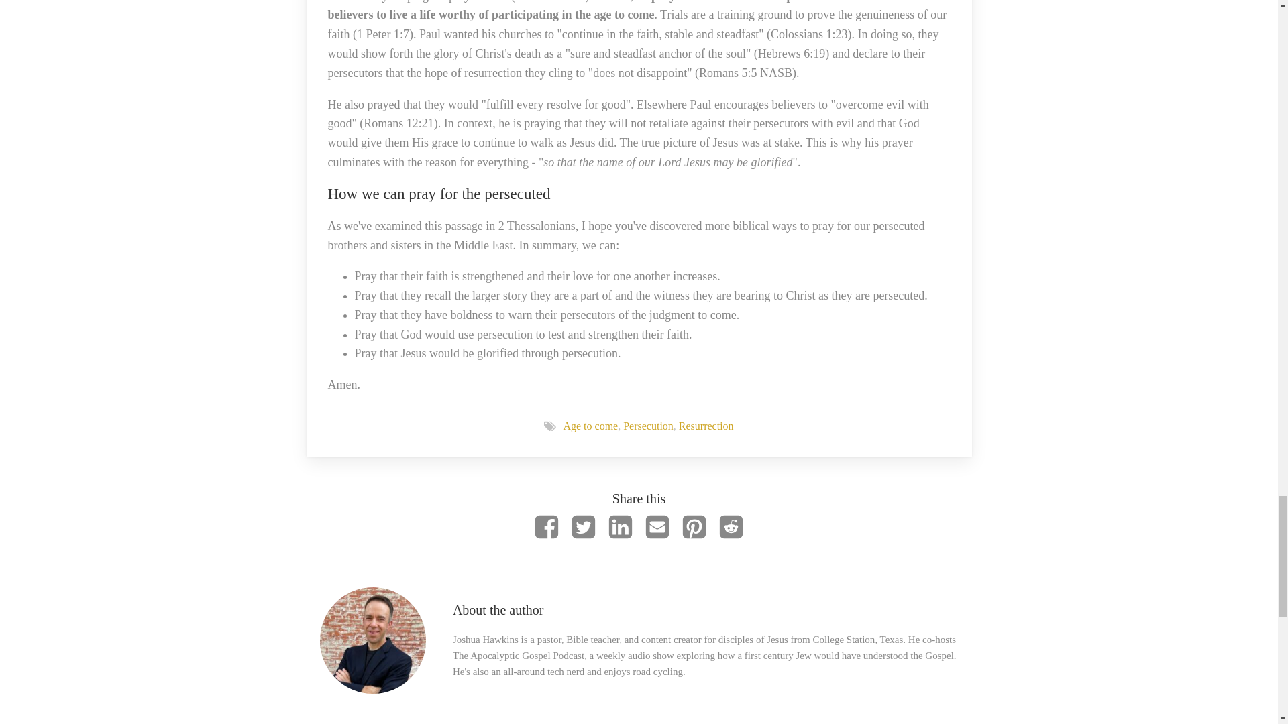 The image size is (1288, 724). Describe the element at coordinates (590, 426) in the screenshot. I see `Age to come` at that location.